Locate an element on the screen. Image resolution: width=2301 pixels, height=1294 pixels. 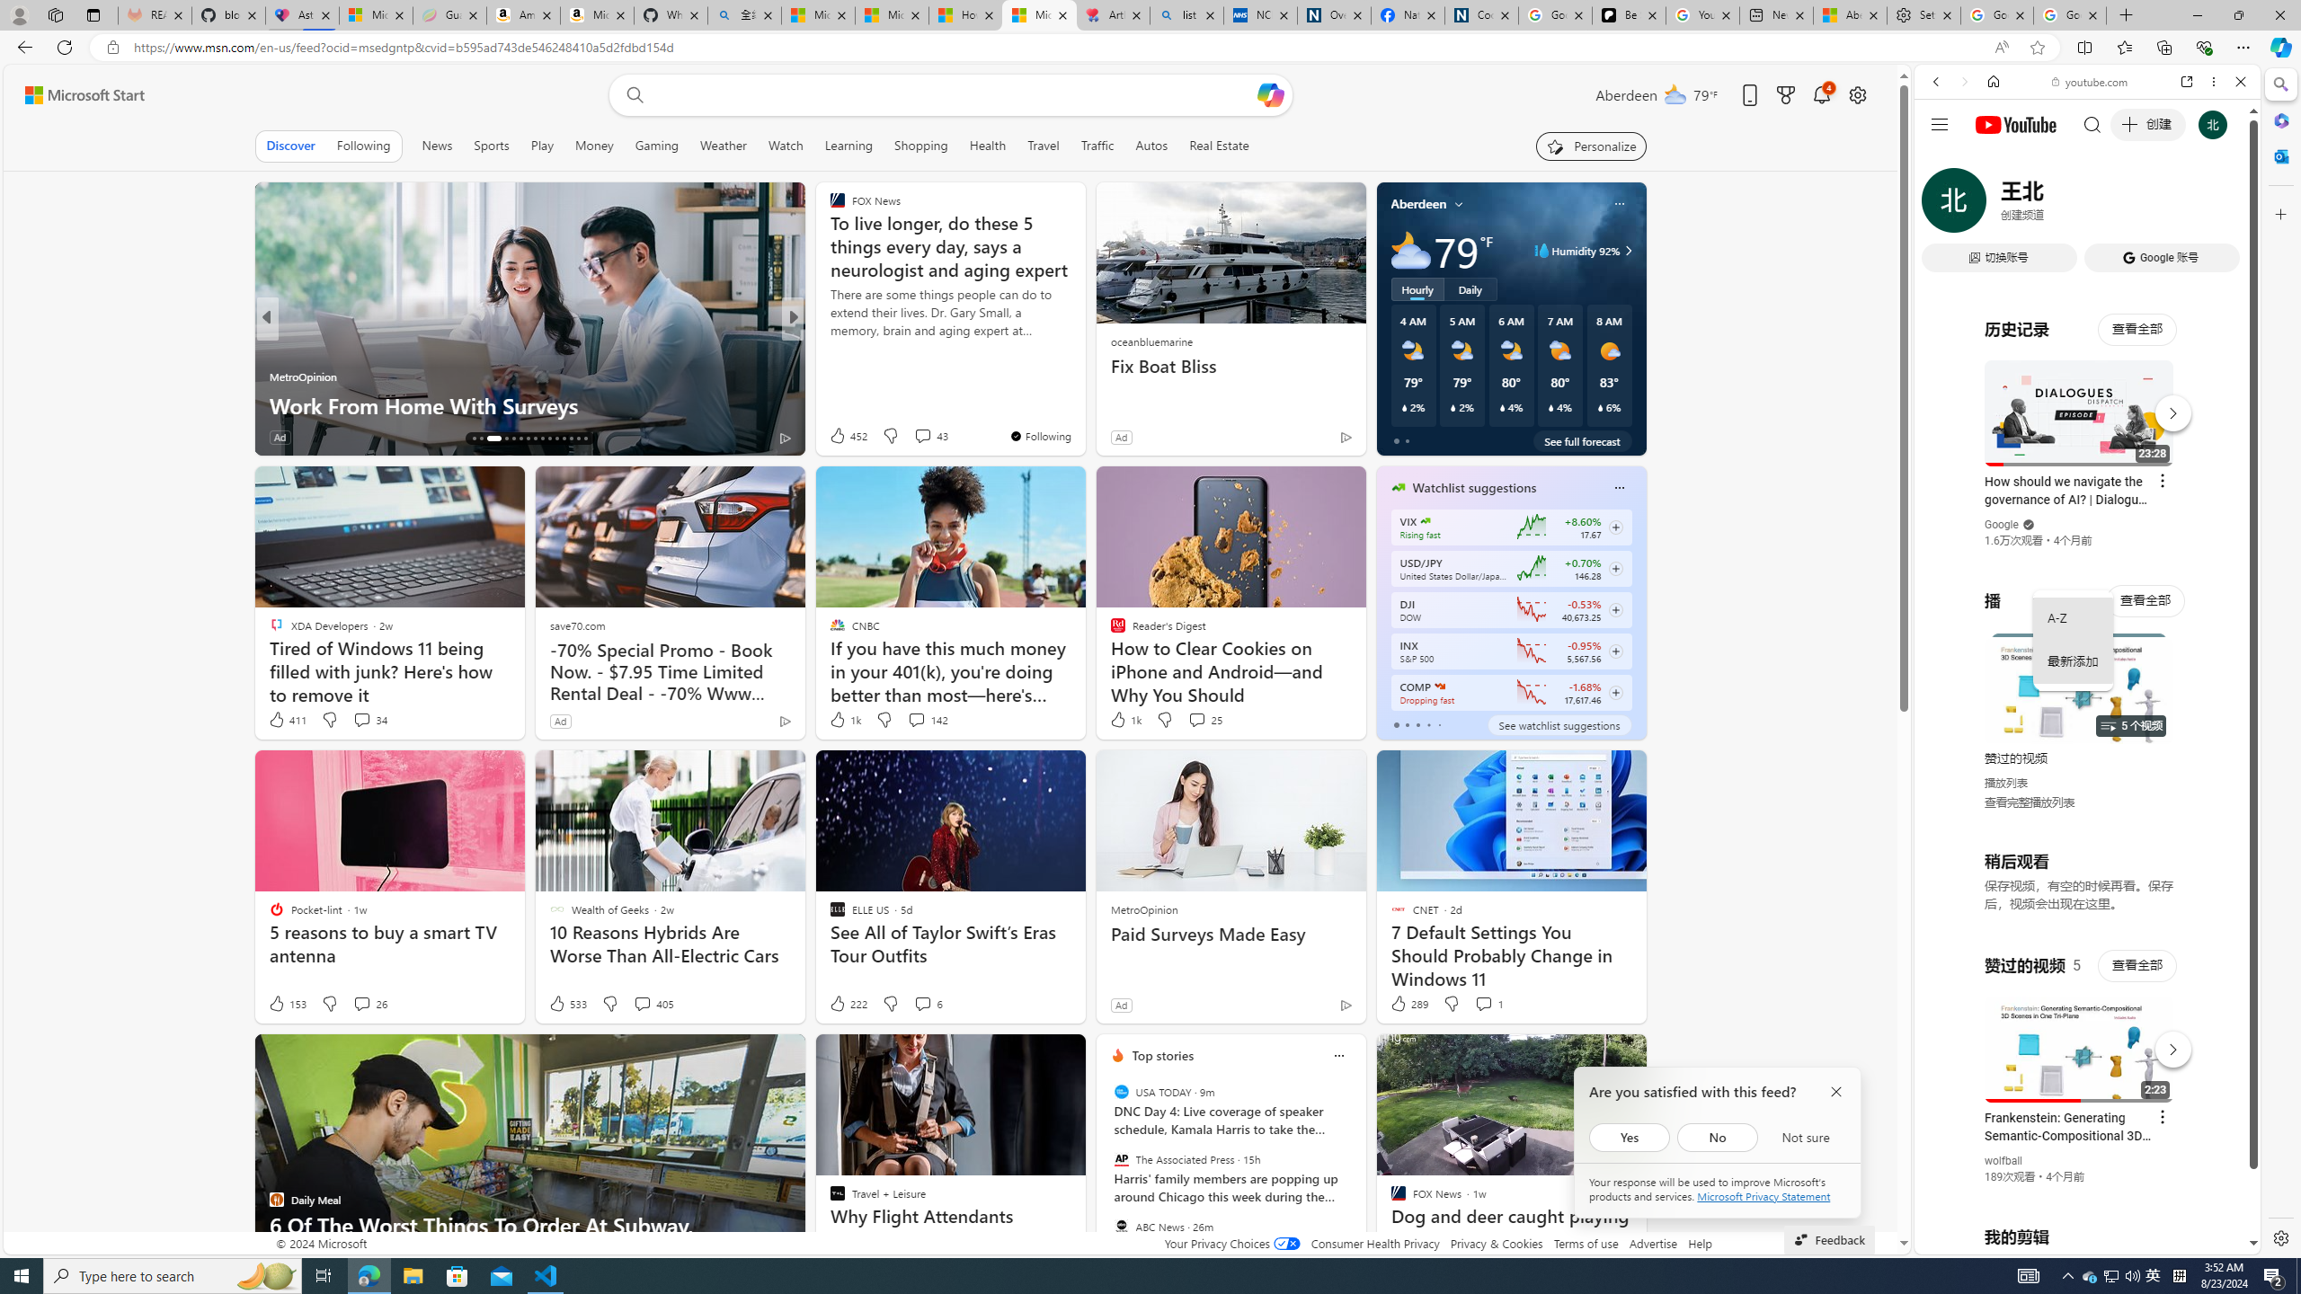
tab-0 is located at coordinates (1395, 724).